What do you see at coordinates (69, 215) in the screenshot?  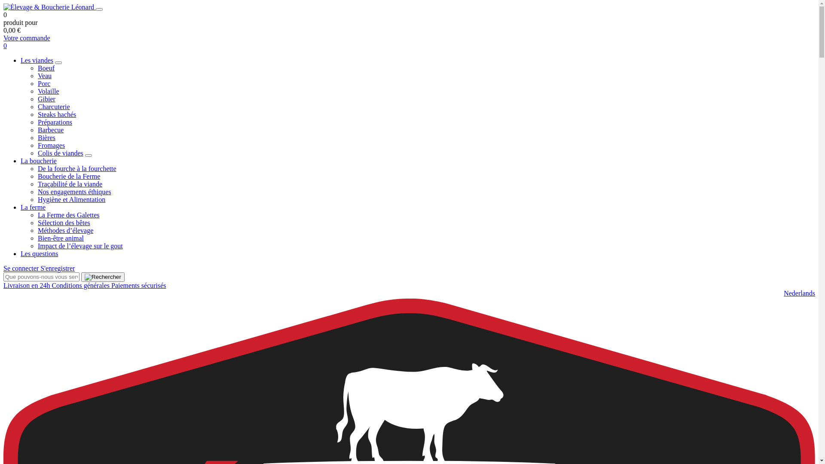 I see `La Ferme des Galettes` at bounding box center [69, 215].